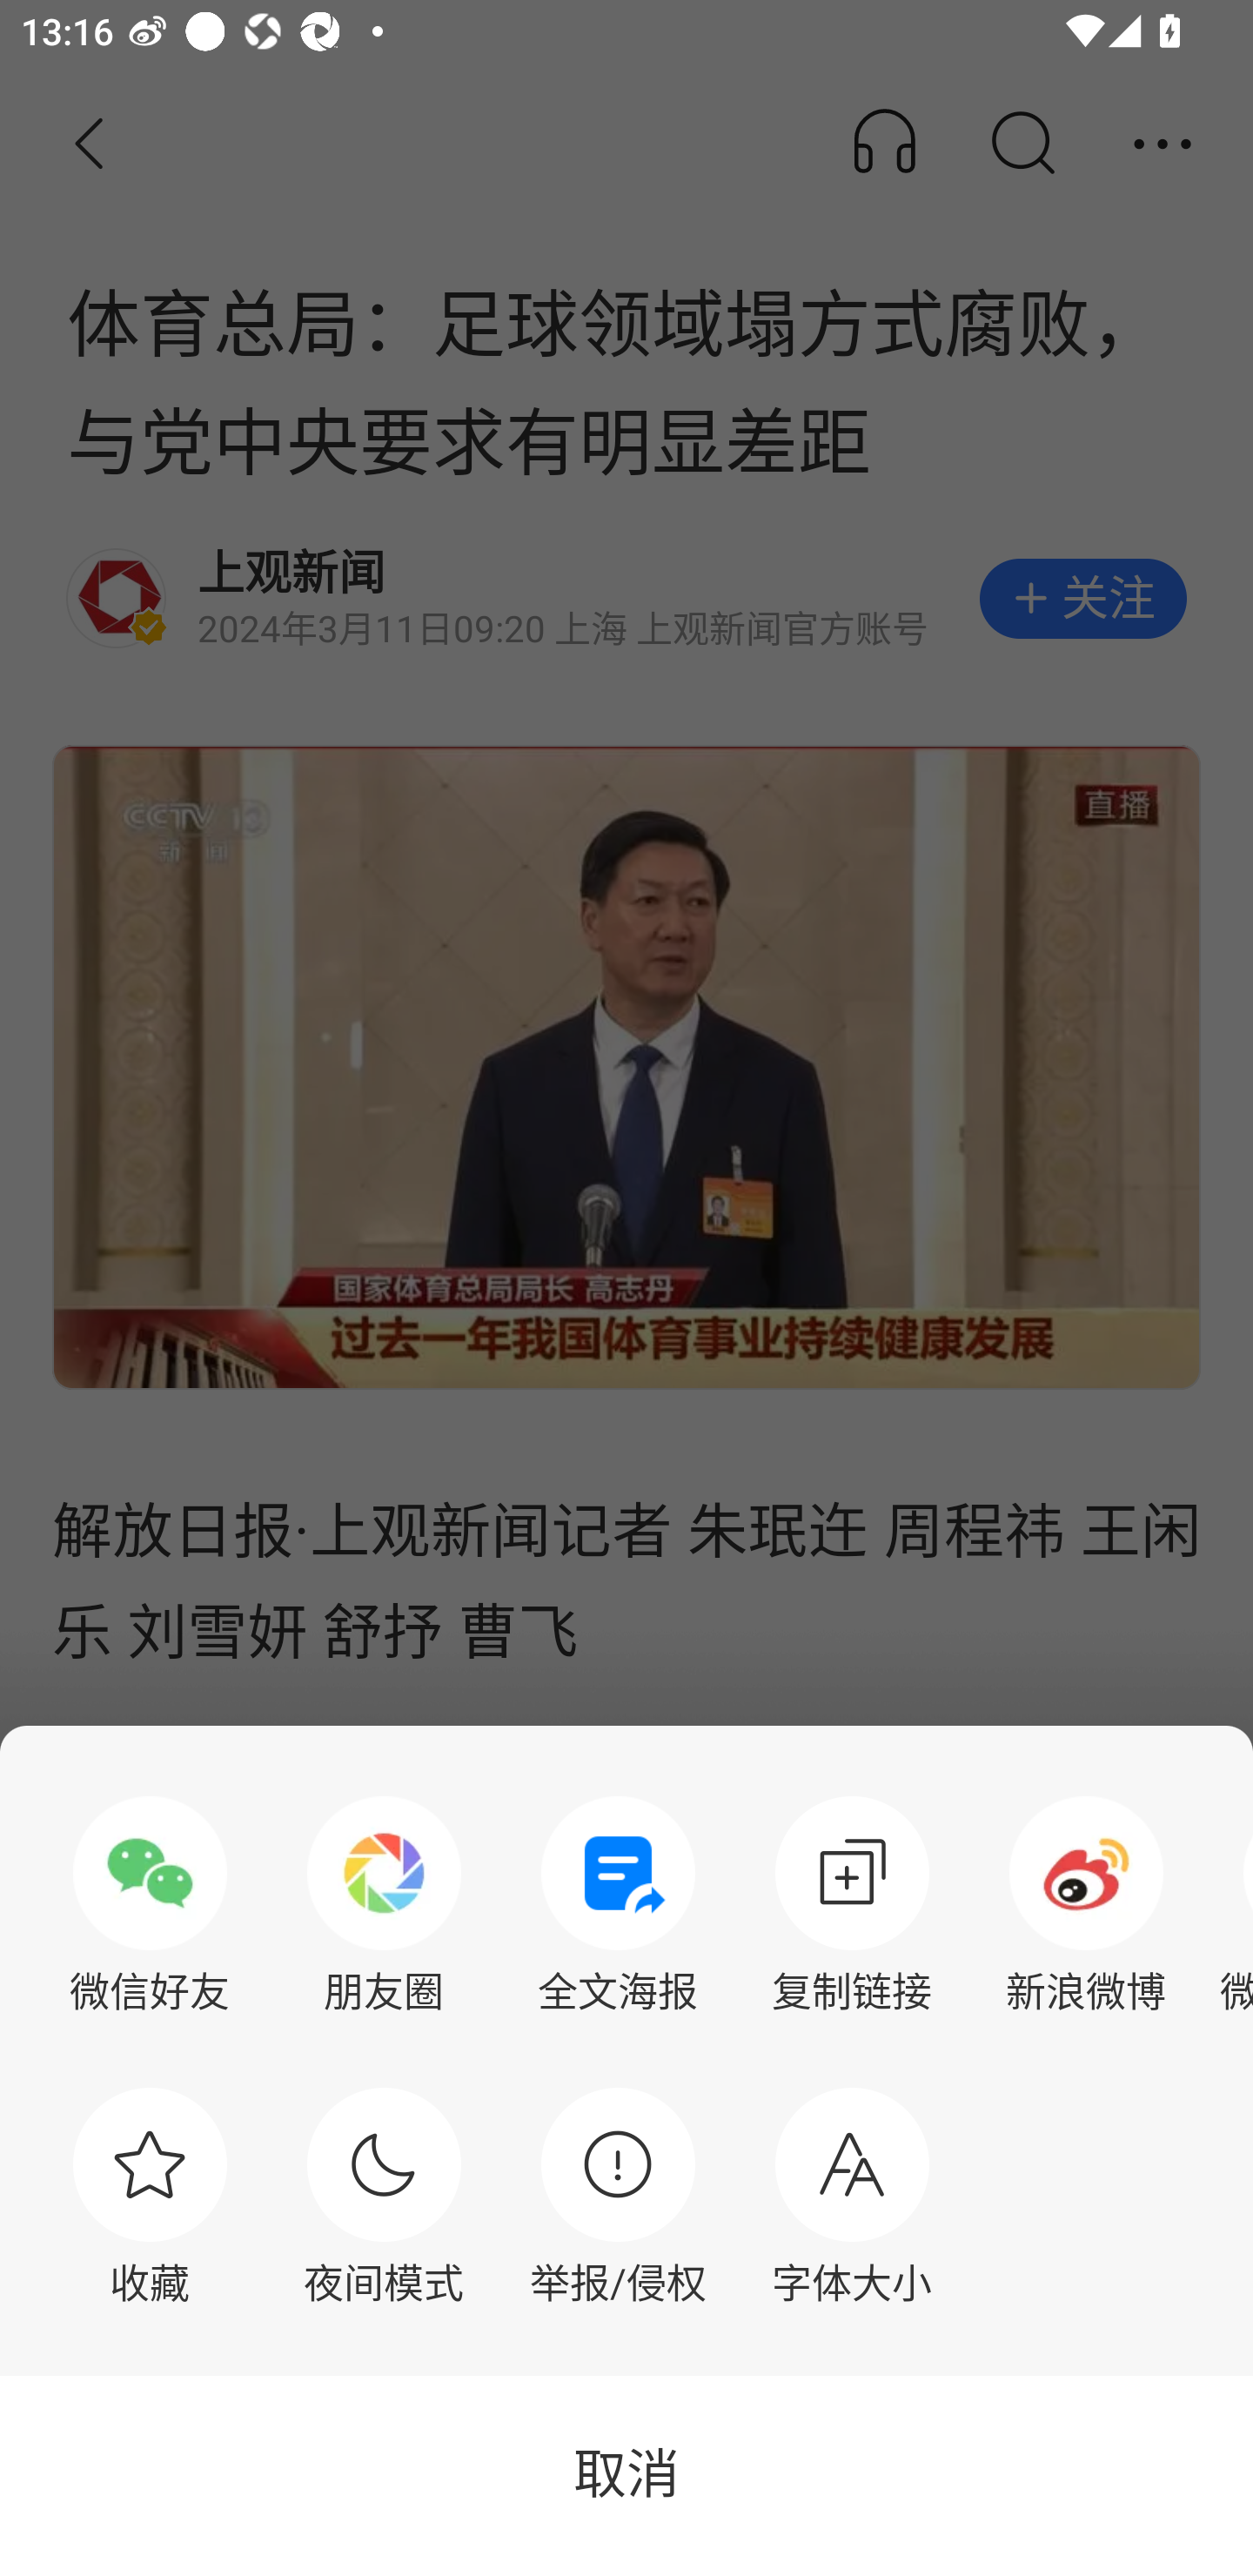  I want to click on  举报/侵权 举报/侵权, so click(618, 2197).